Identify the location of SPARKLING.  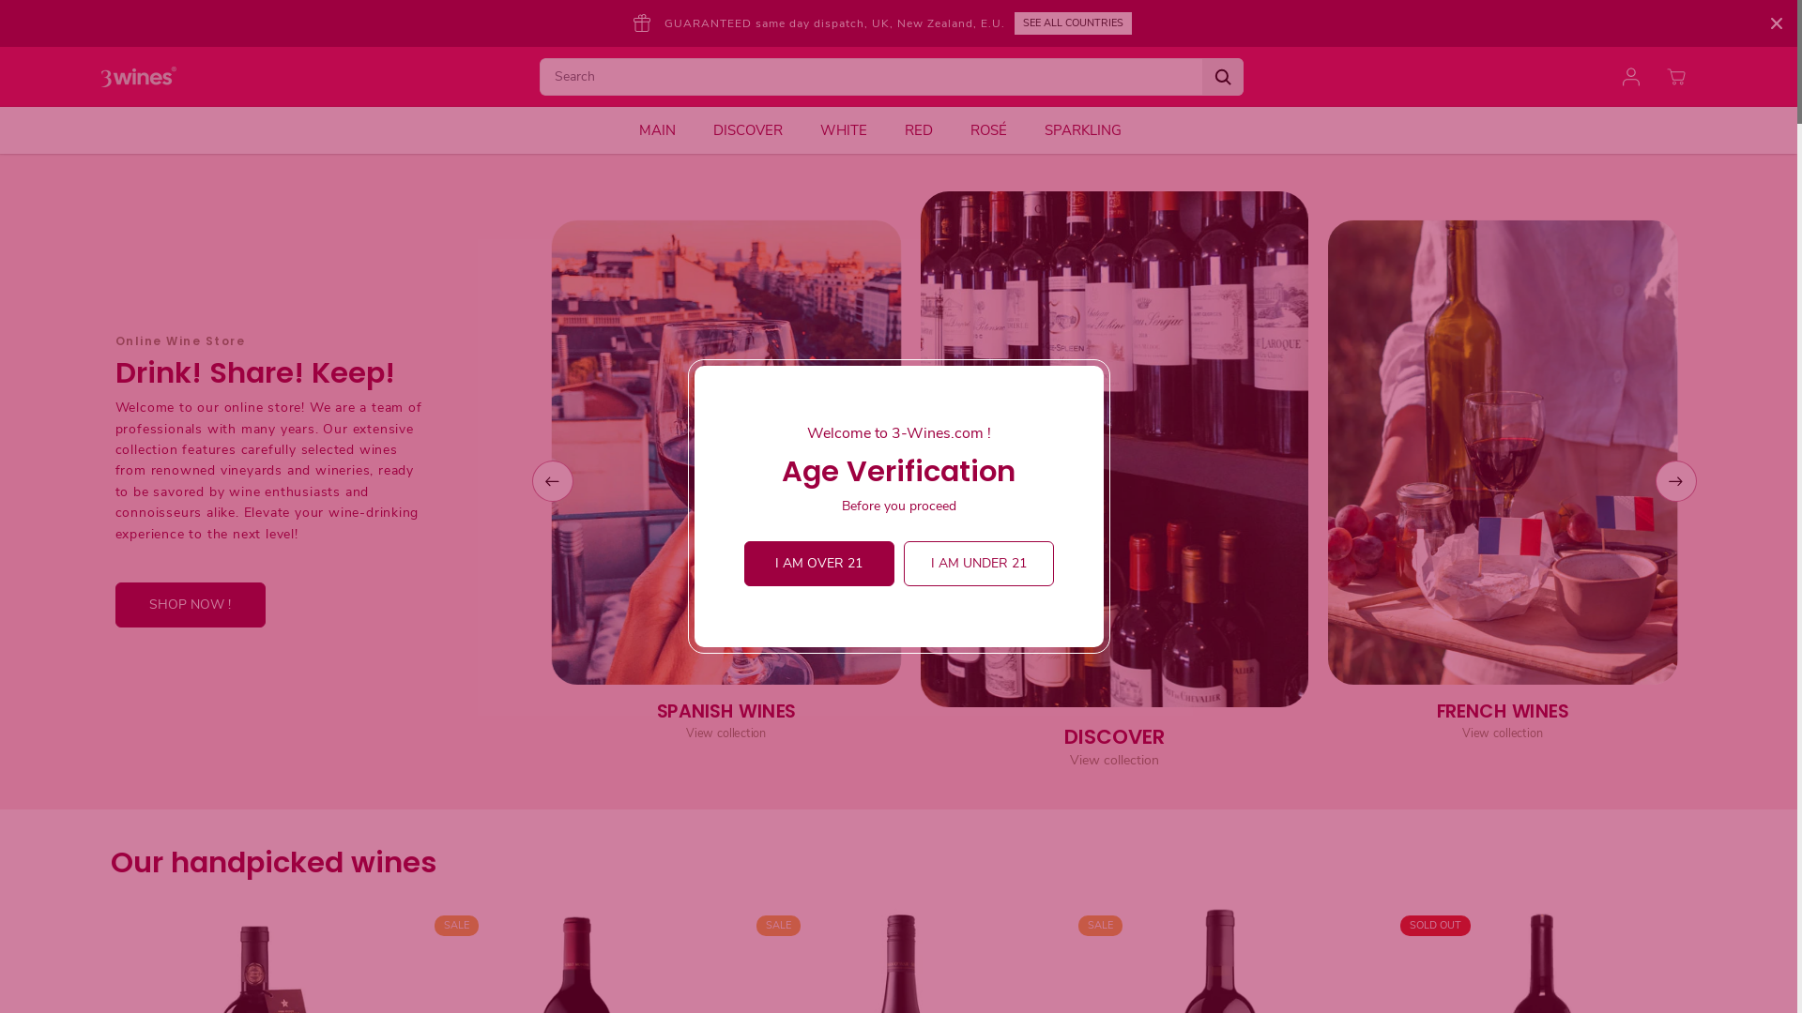
(1096, 130).